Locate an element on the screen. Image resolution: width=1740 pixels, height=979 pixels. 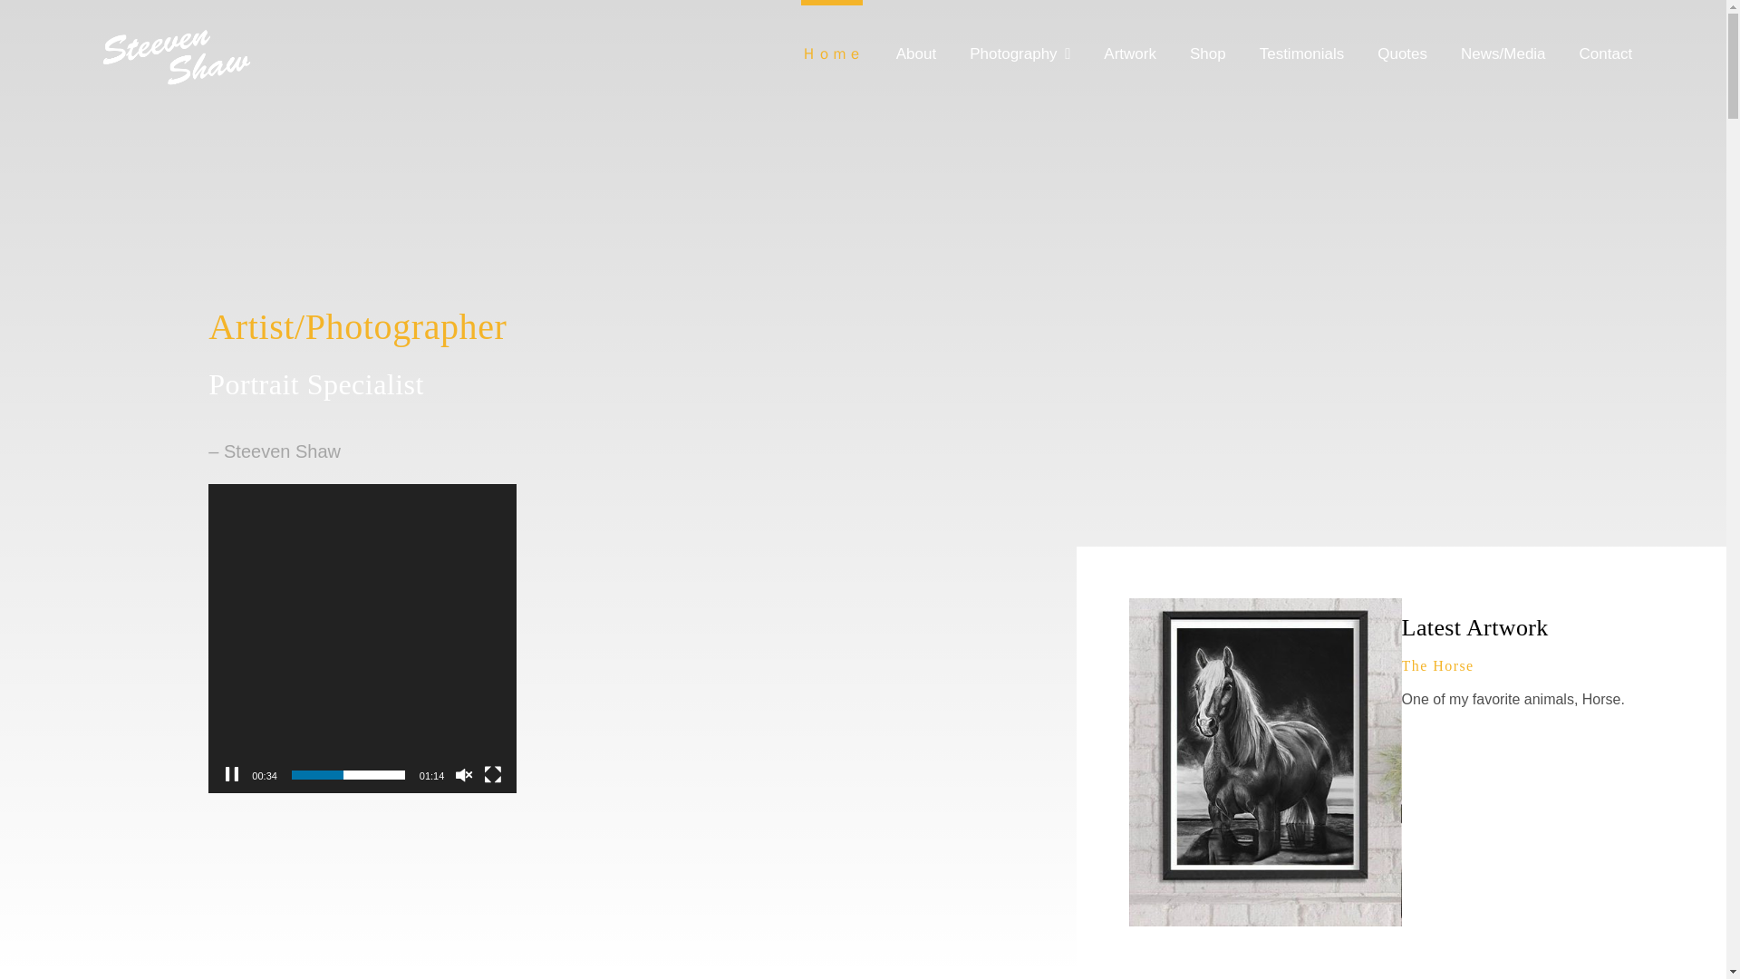
Testimonials is located at coordinates (1302, 42).